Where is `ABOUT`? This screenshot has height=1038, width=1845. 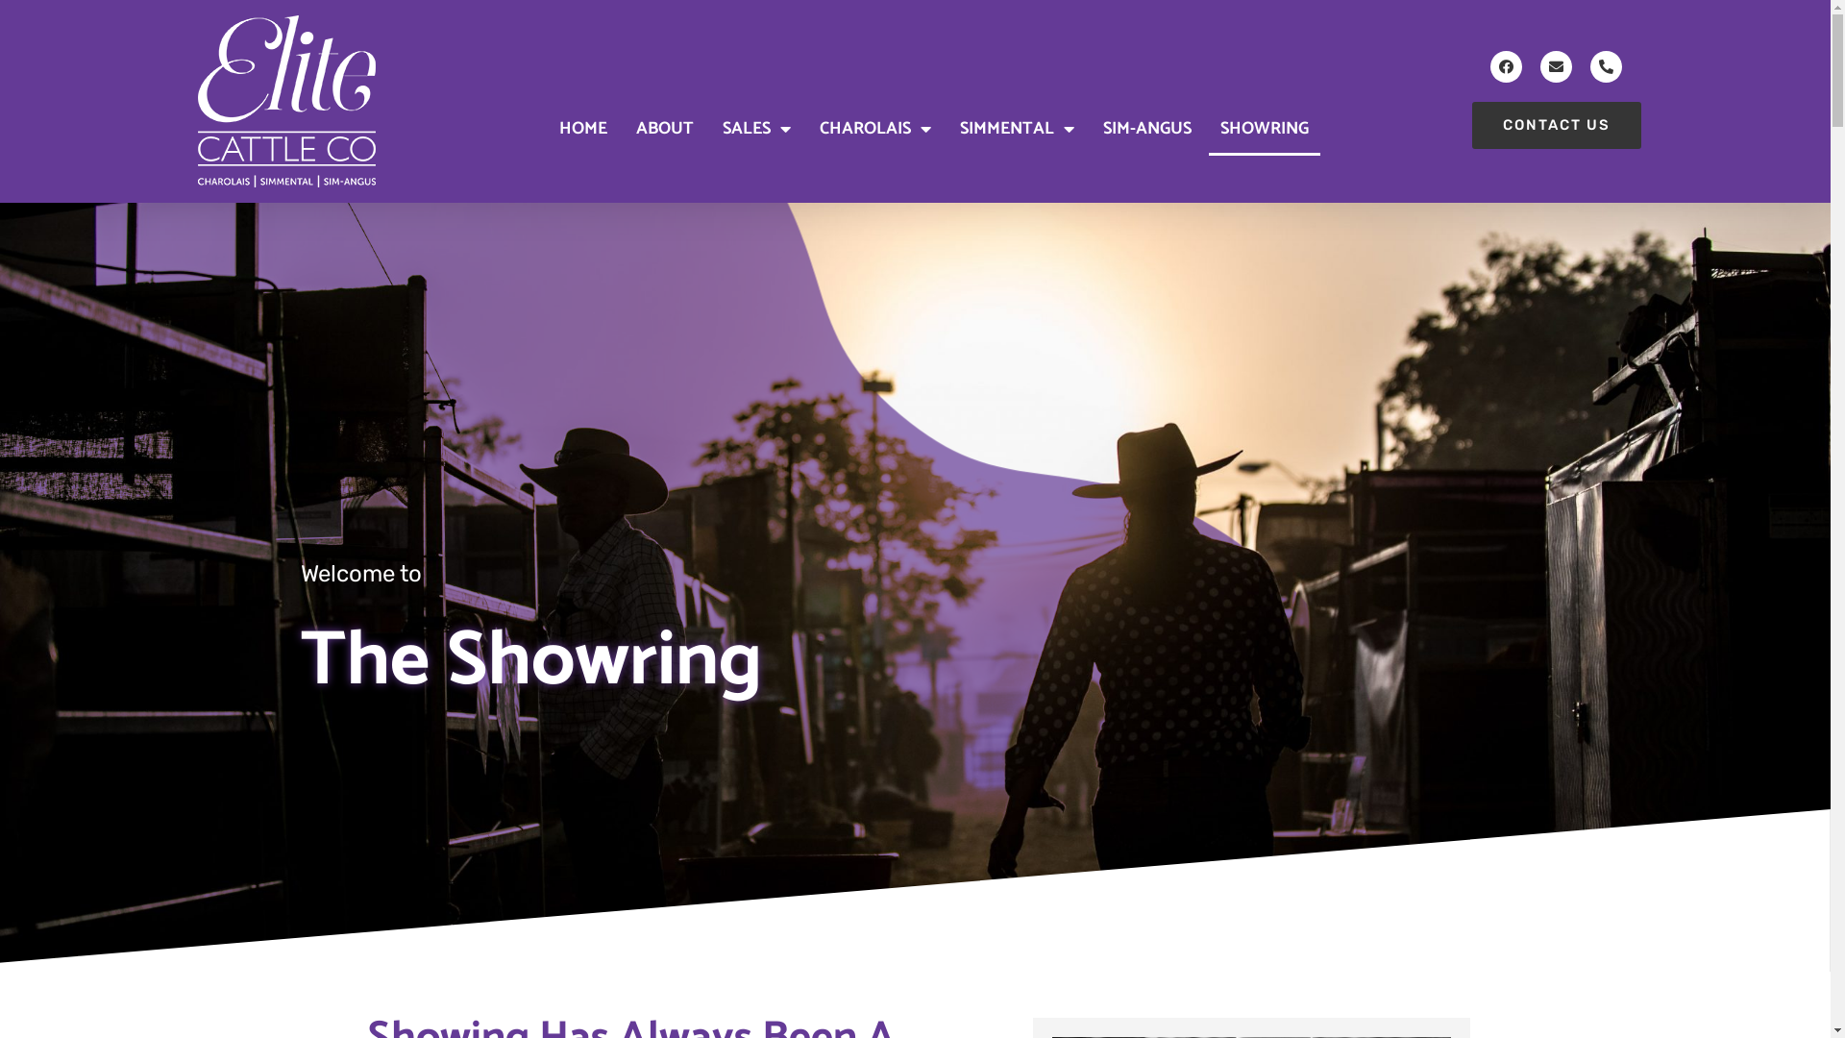
ABOUT is located at coordinates (665, 129).